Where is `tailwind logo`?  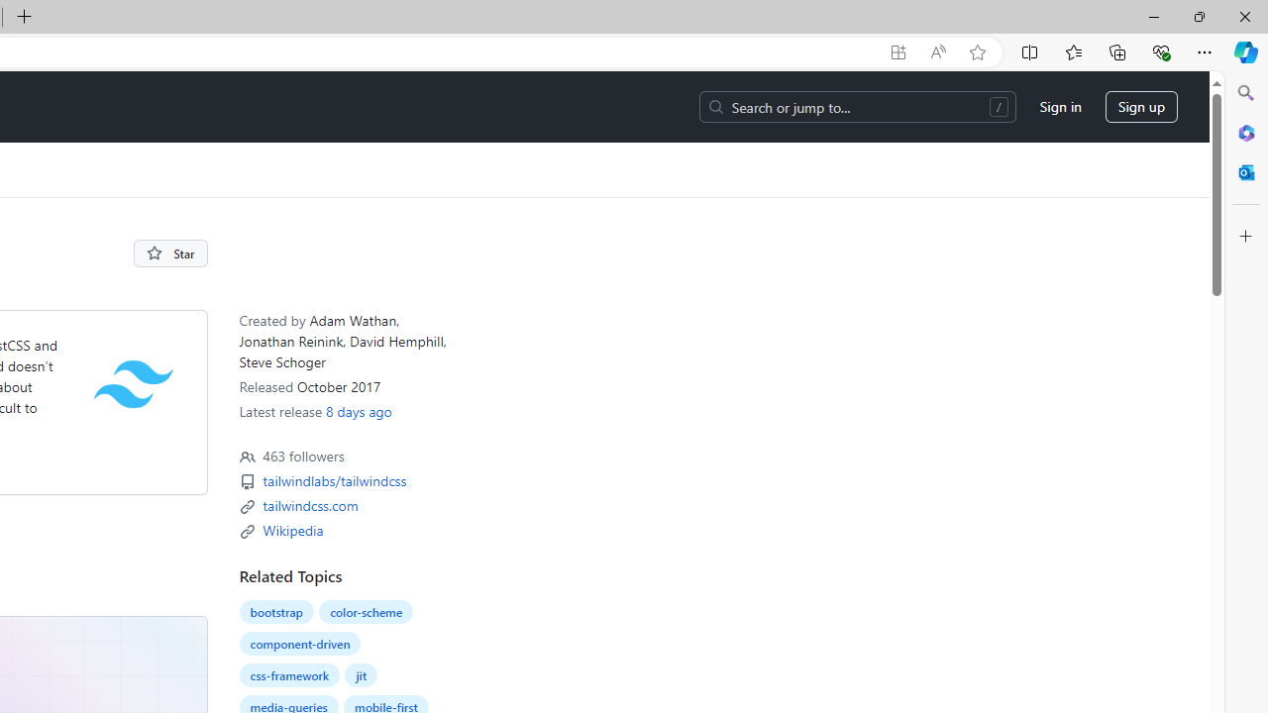
tailwind logo is located at coordinates (133, 383).